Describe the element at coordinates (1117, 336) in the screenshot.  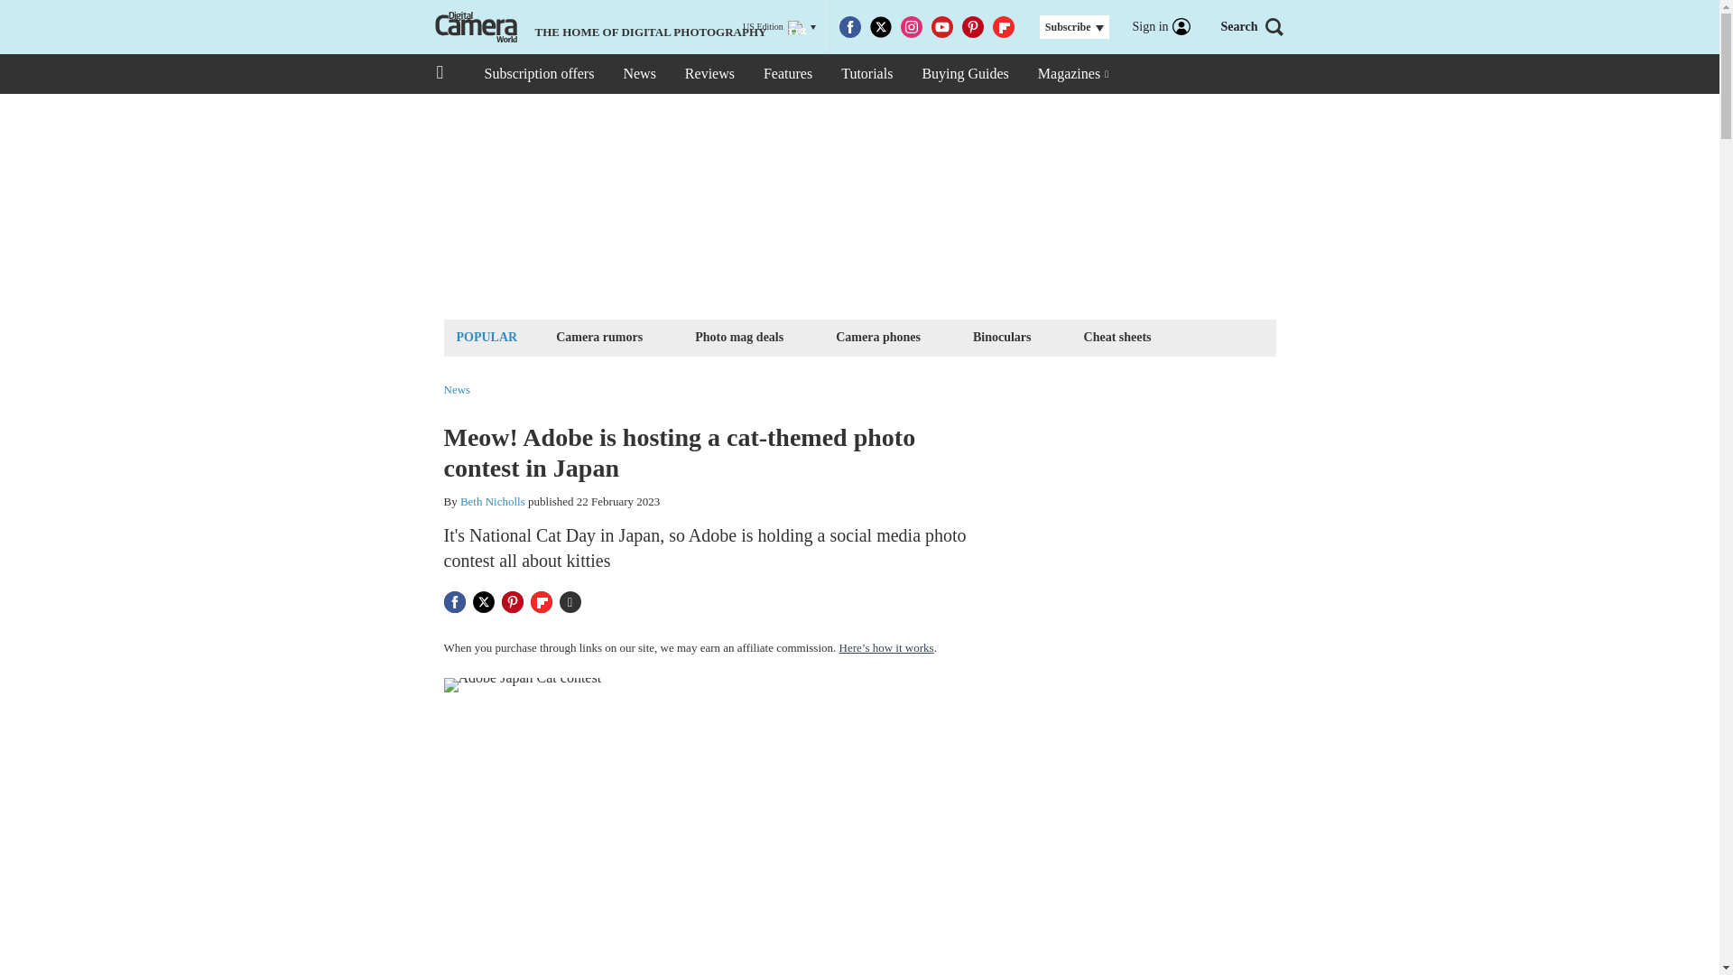
I see `Cheat sheets` at that location.